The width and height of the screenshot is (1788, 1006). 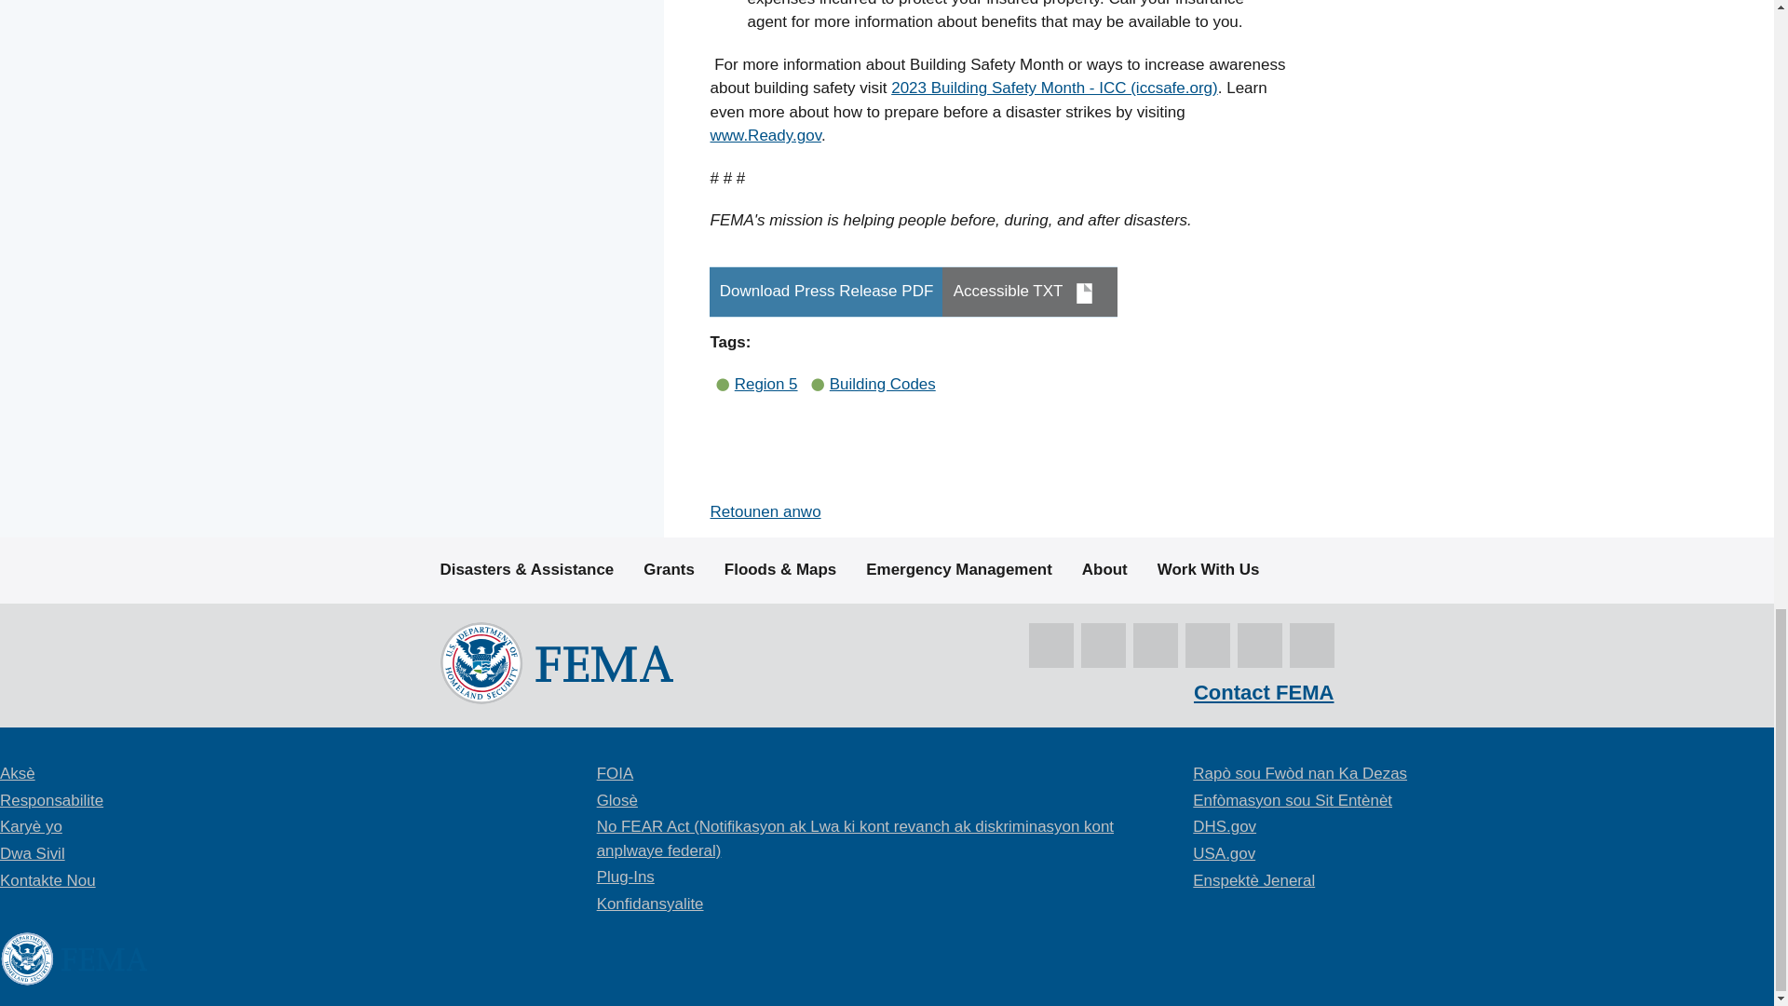 What do you see at coordinates (765, 384) in the screenshot?
I see `Region 5` at bounding box center [765, 384].